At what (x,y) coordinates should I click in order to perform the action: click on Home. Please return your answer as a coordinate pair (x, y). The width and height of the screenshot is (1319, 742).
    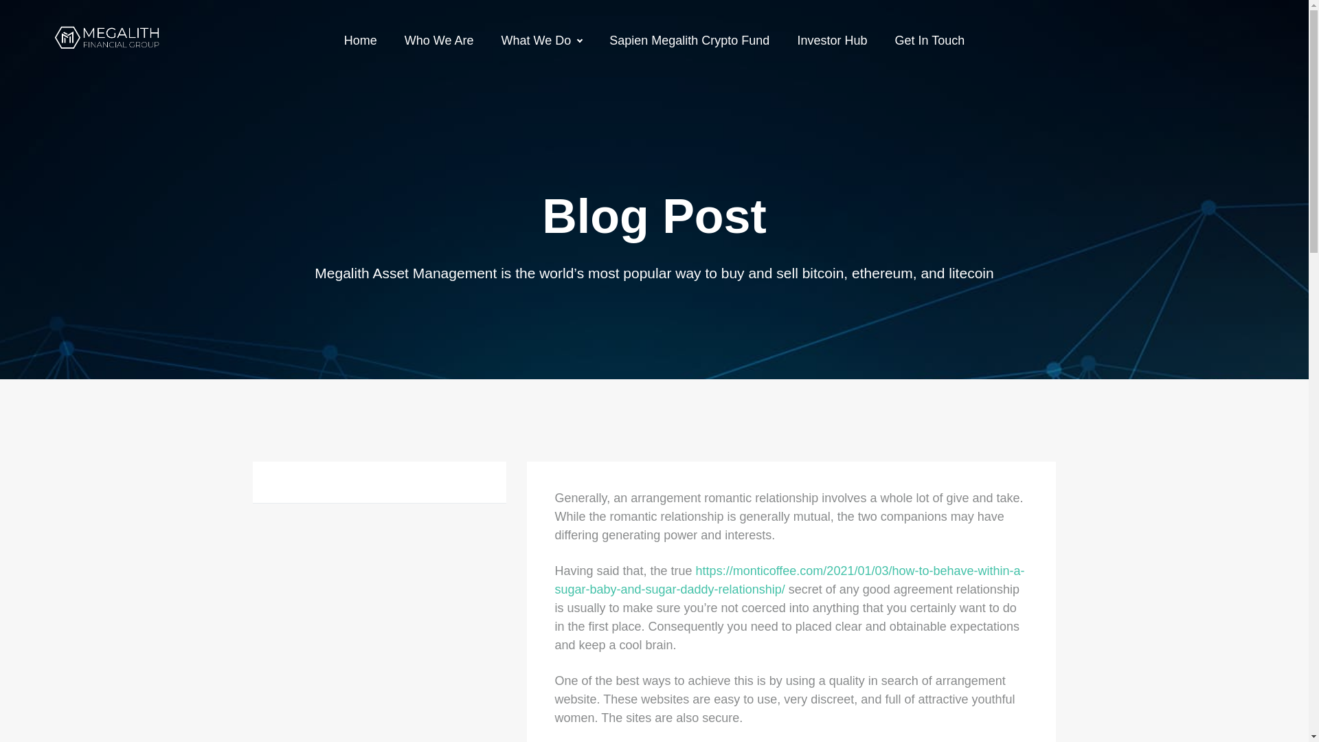
    Looking at the image, I should click on (361, 40).